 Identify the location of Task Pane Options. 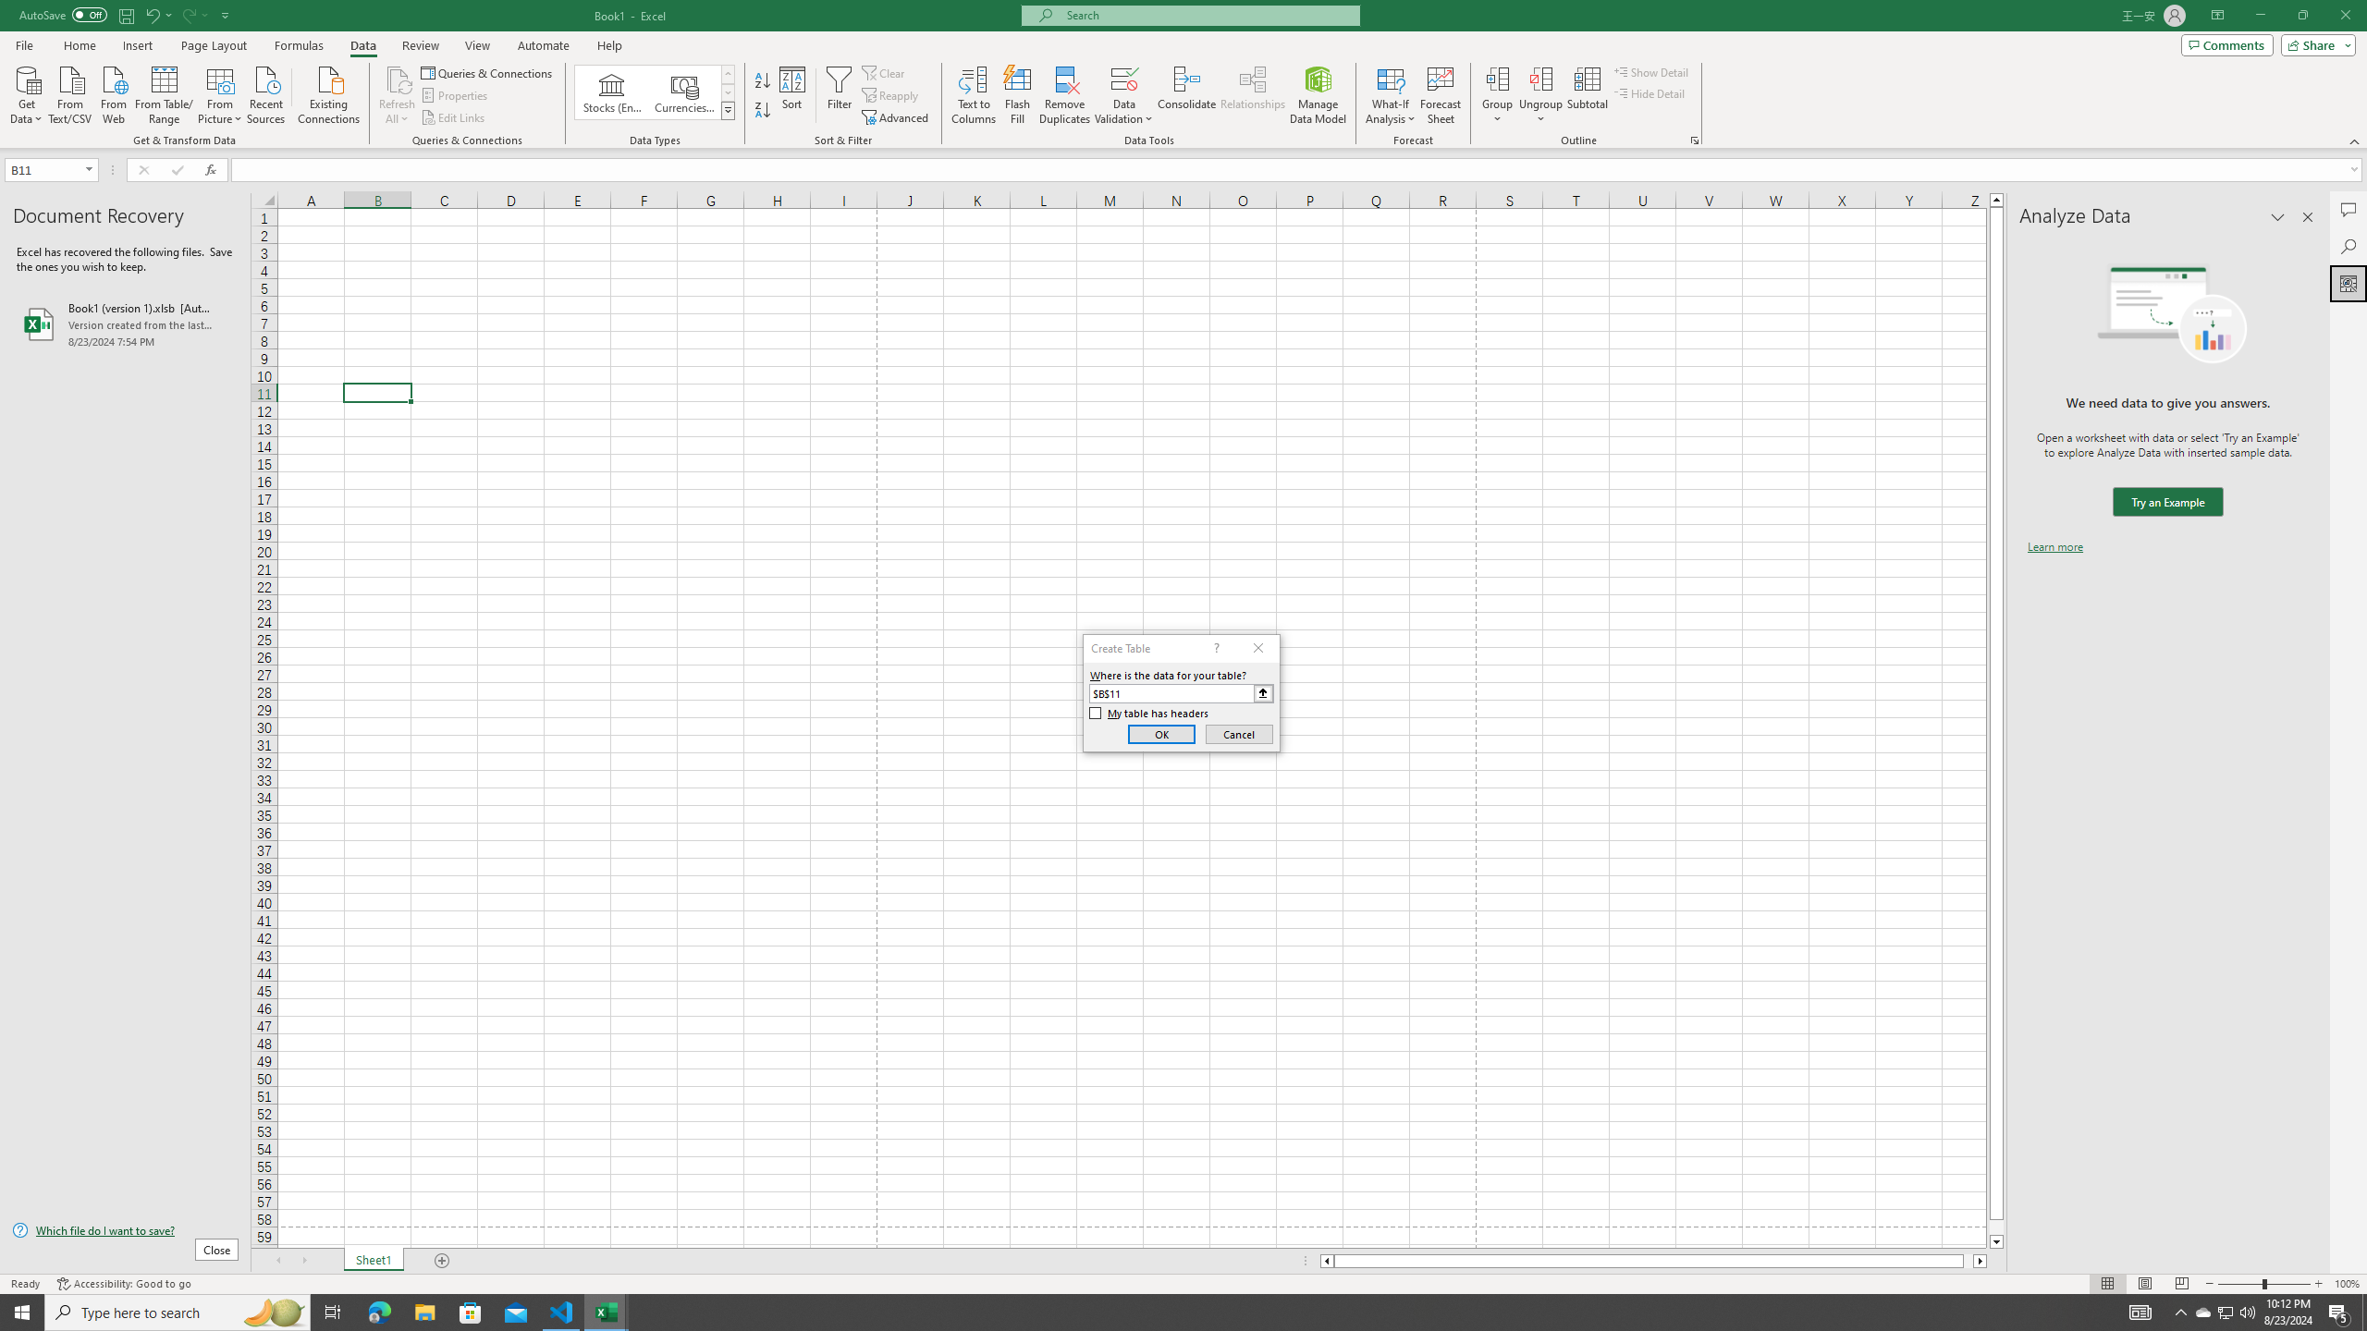
(2278, 217).